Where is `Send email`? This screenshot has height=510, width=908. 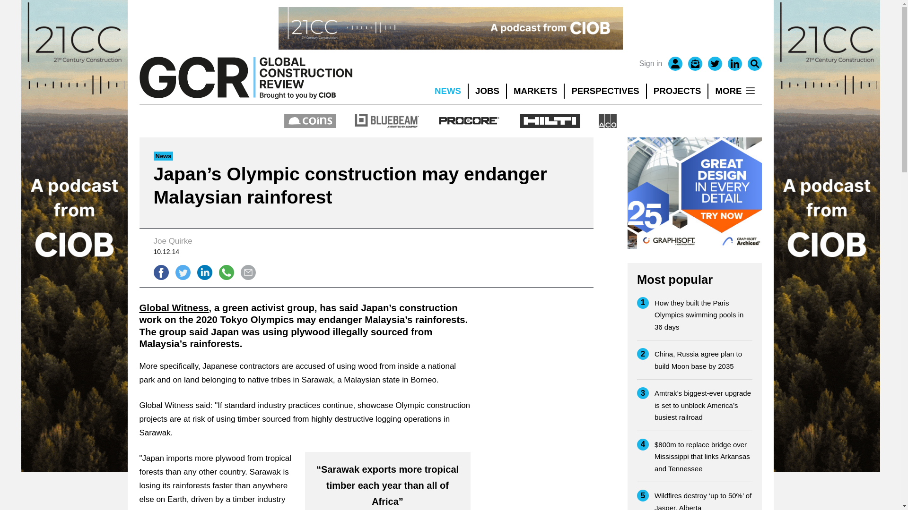 Send email is located at coordinates (248, 272).